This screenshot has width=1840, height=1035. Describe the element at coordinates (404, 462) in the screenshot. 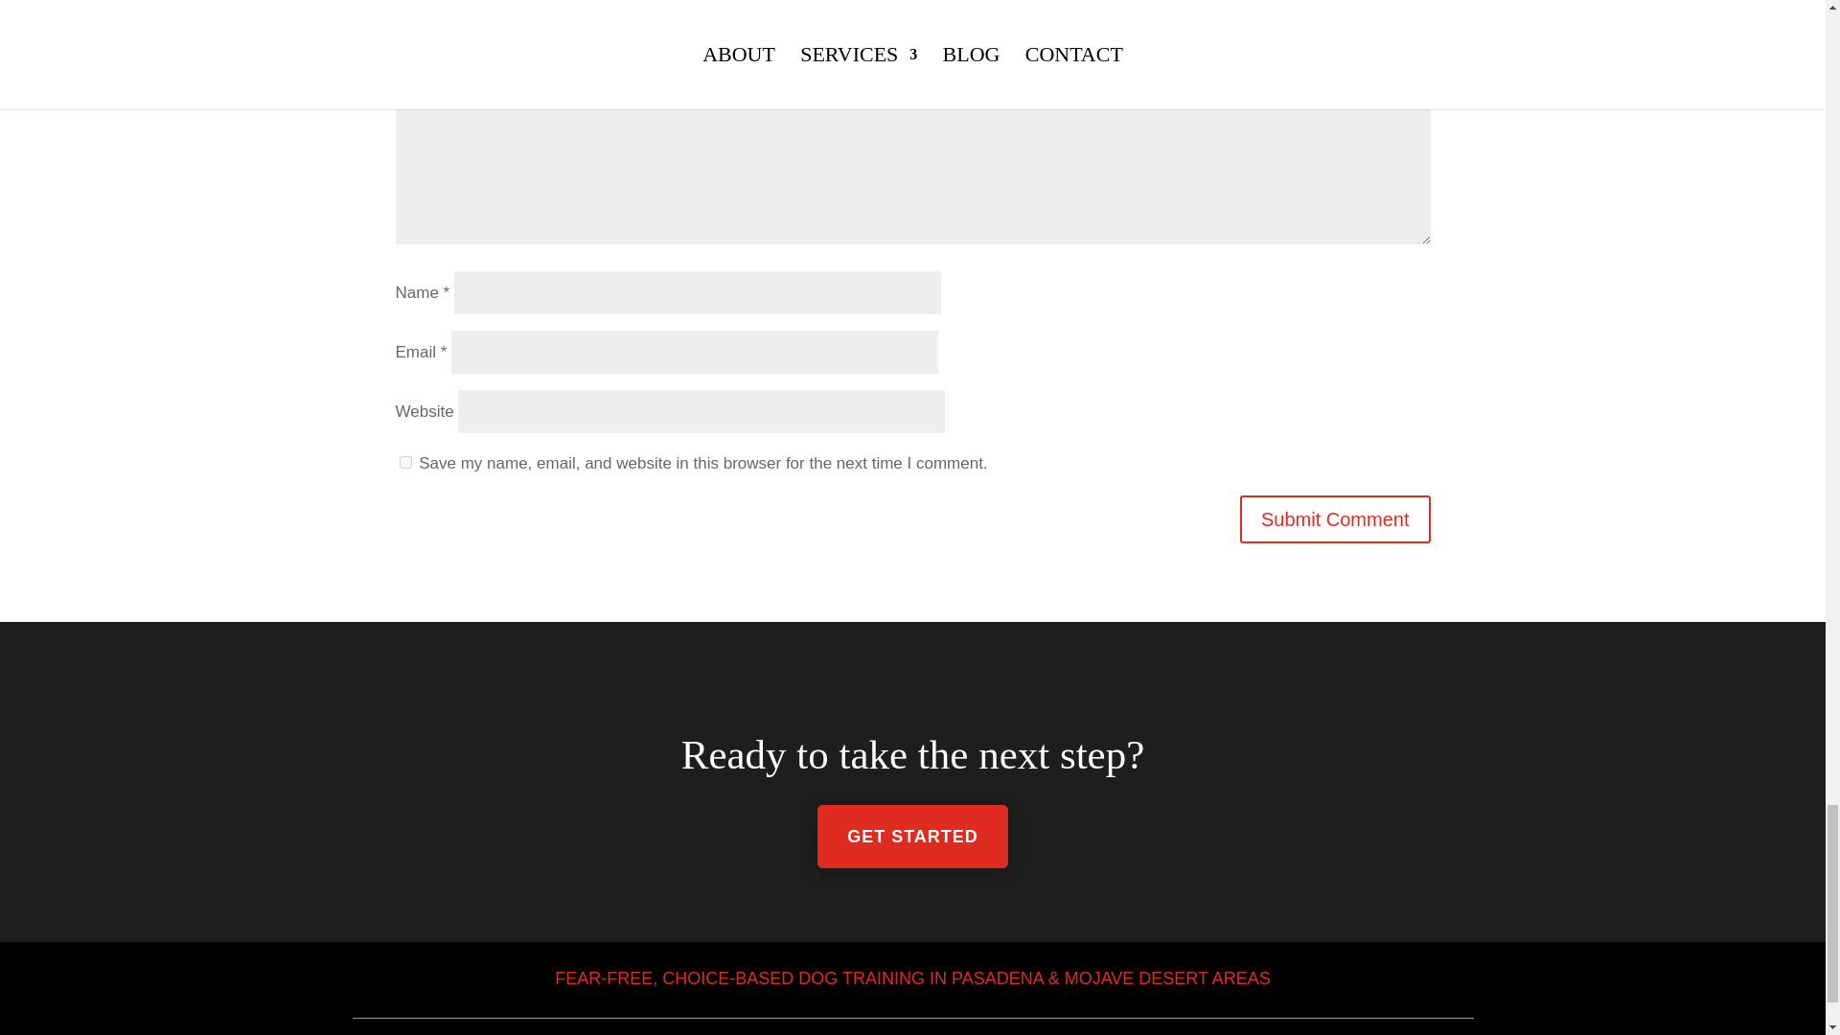

I see `yes` at that location.